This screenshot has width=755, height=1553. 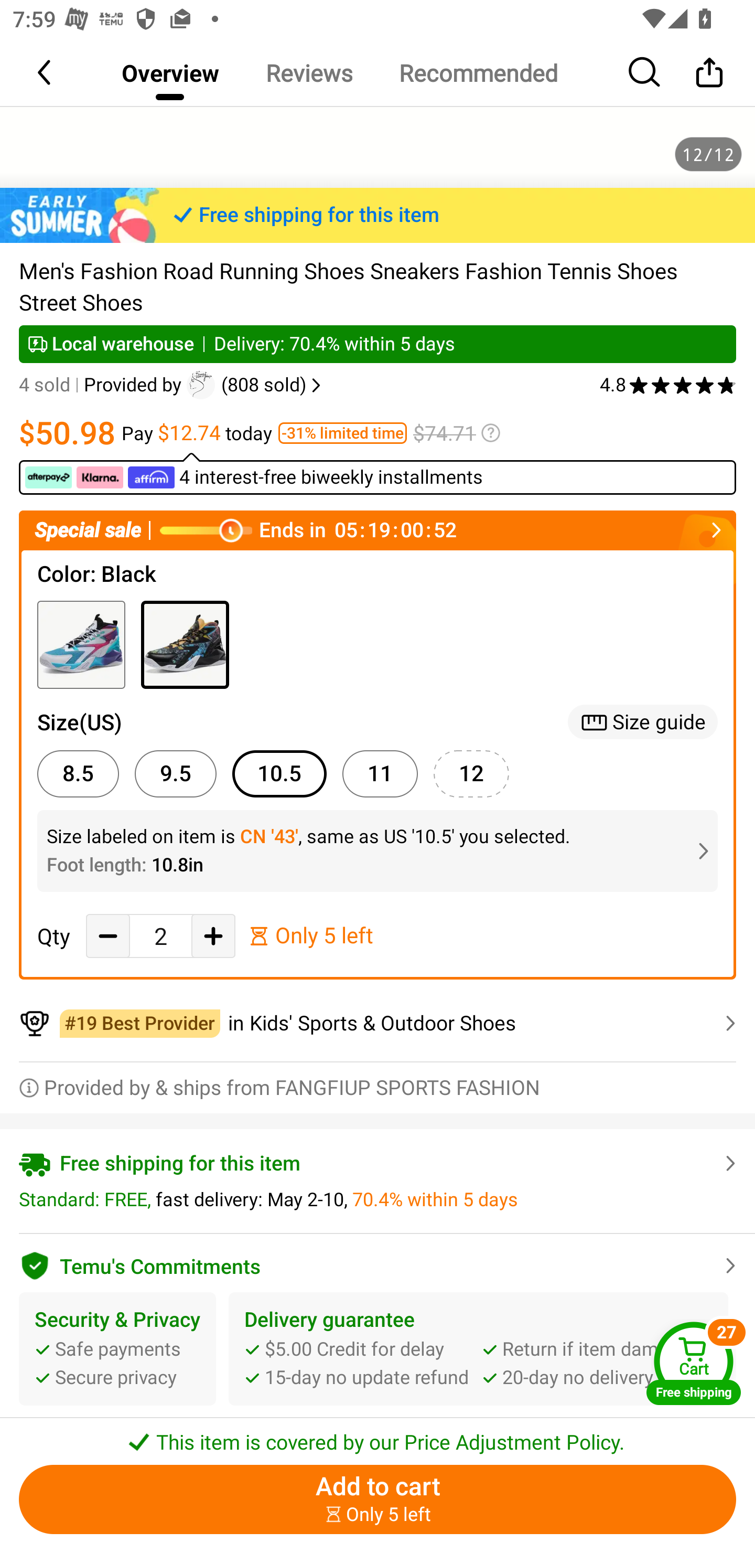 What do you see at coordinates (380, 774) in the screenshot?
I see `11` at bounding box center [380, 774].